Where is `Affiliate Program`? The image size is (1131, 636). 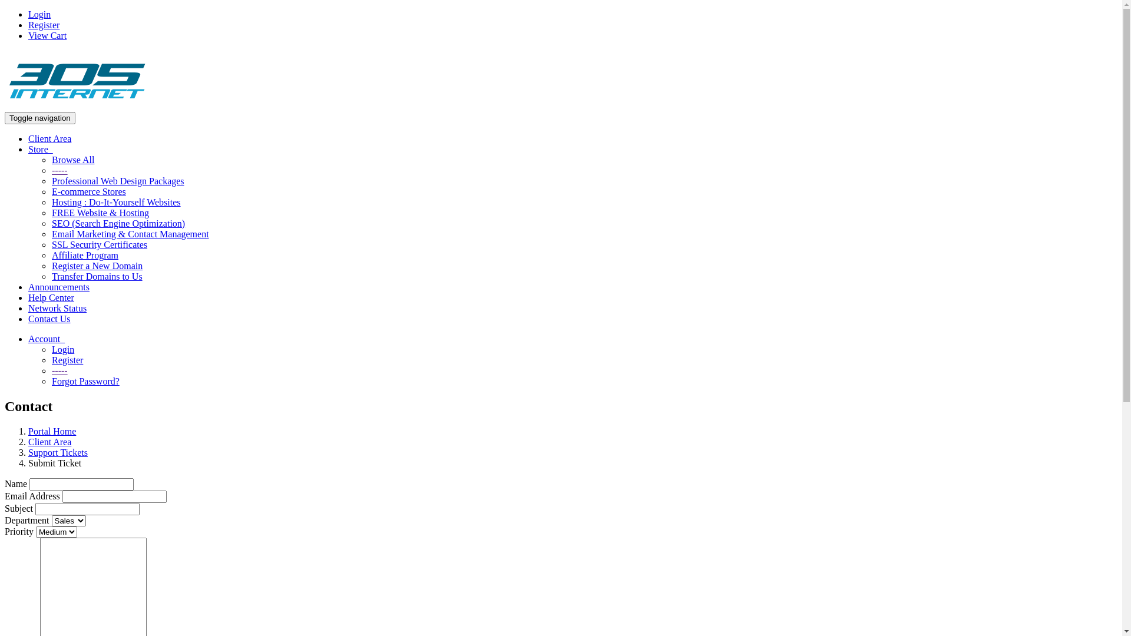 Affiliate Program is located at coordinates (85, 256).